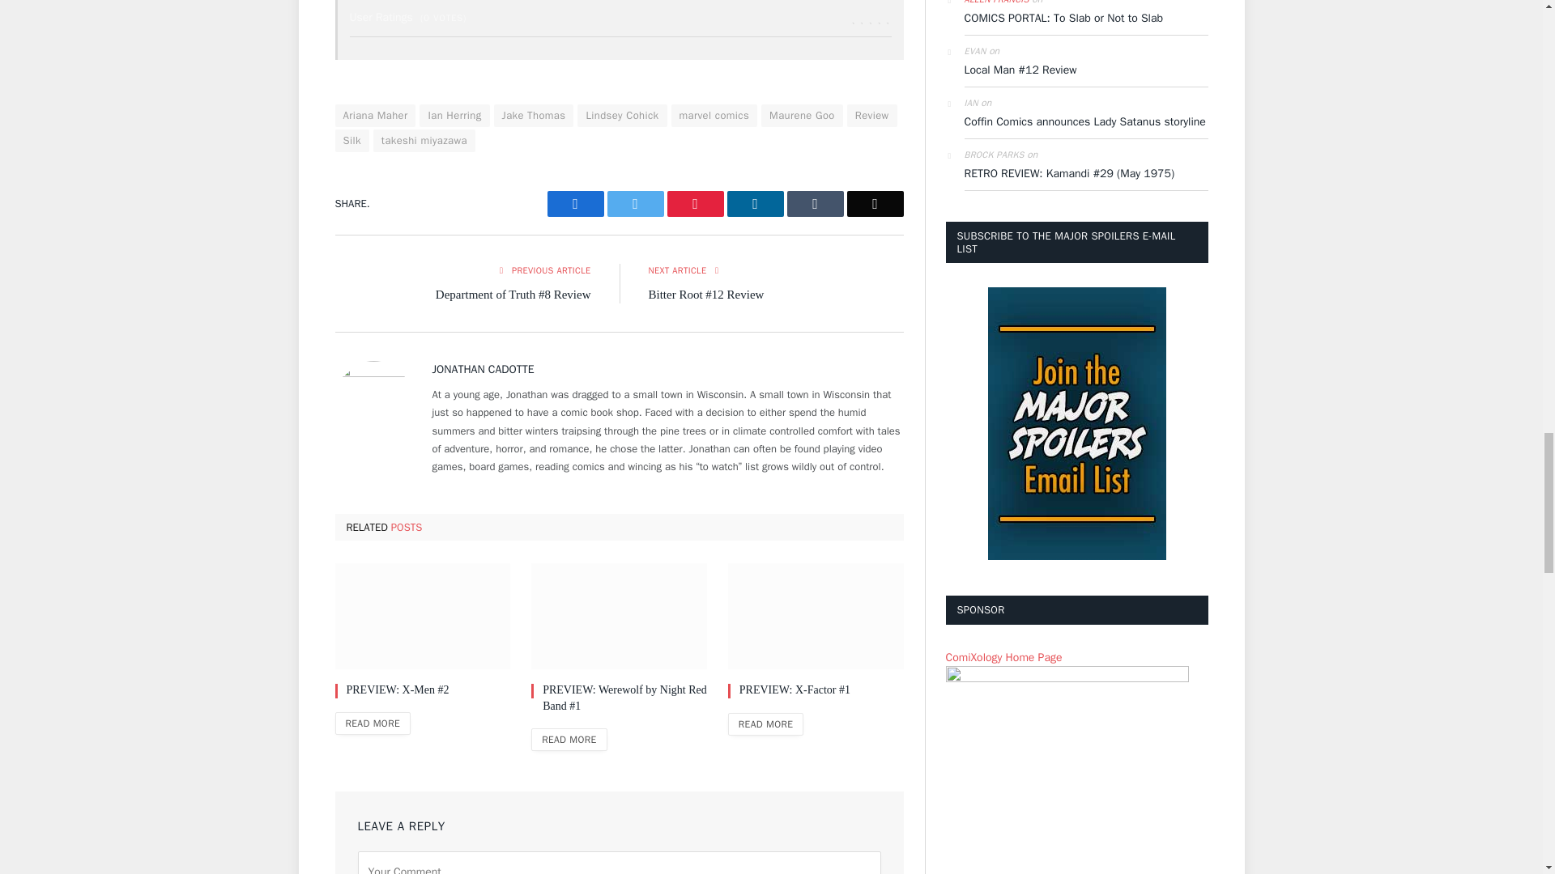 The height and width of the screenshot is (874, 1555). I want to click on Share on Pinterest, so click(695, 204).